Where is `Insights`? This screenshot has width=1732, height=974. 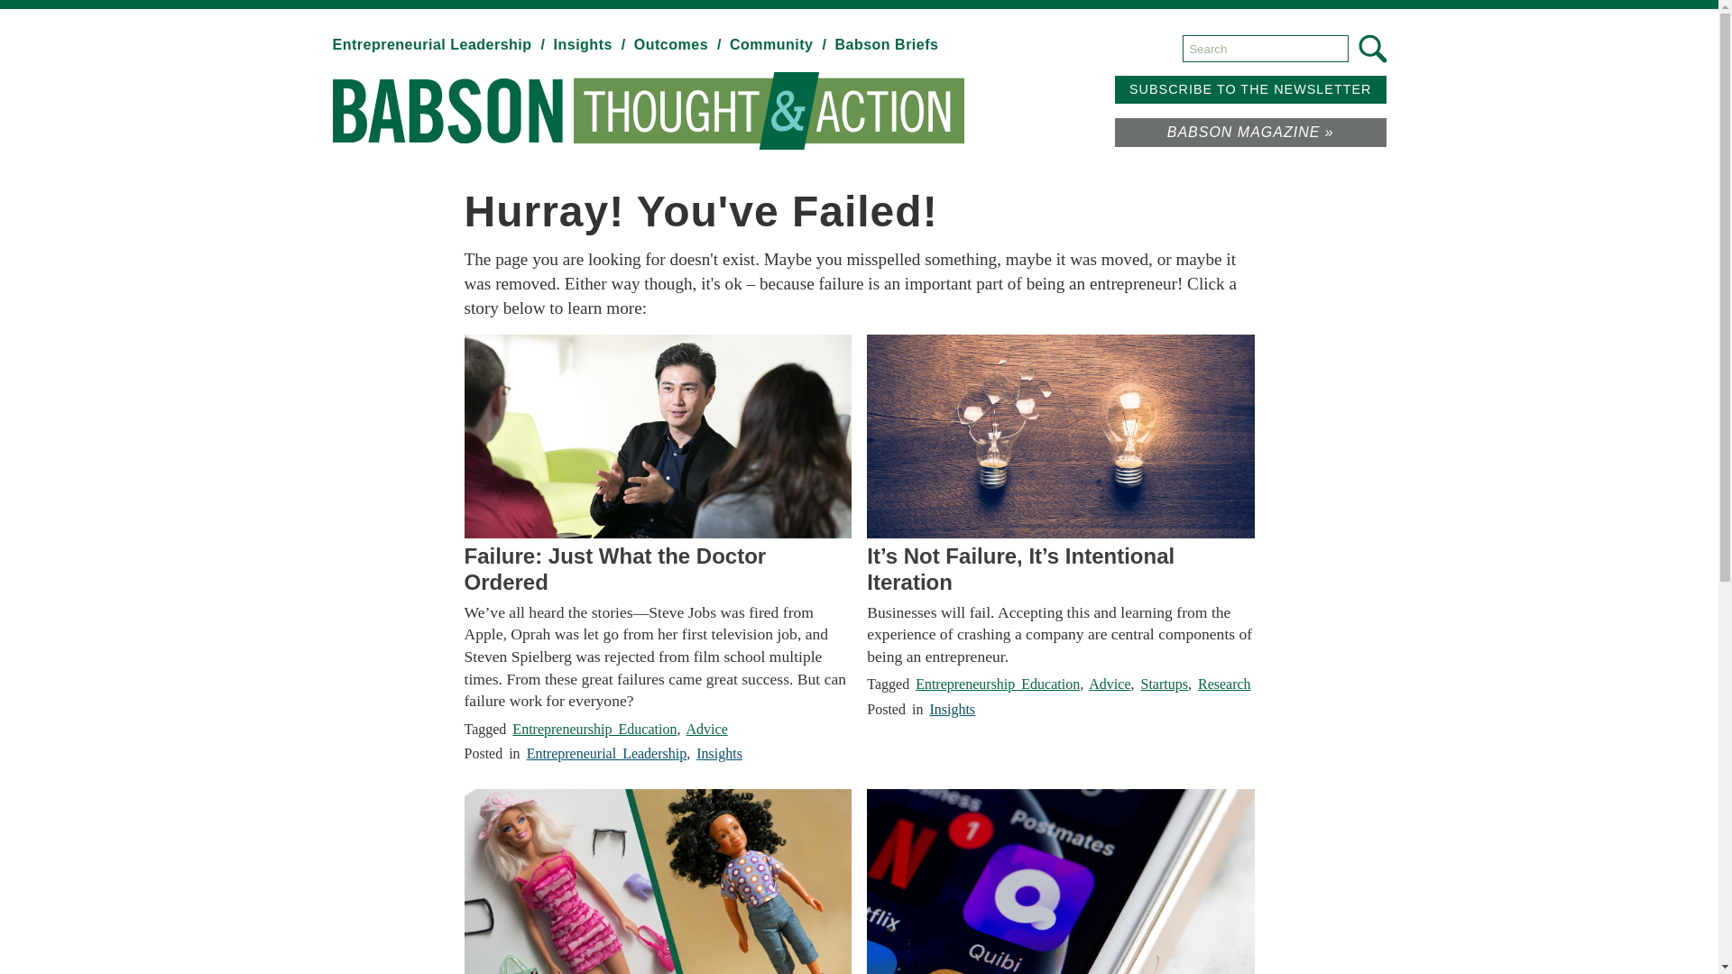 Insights is located at coordinates (592, 45).